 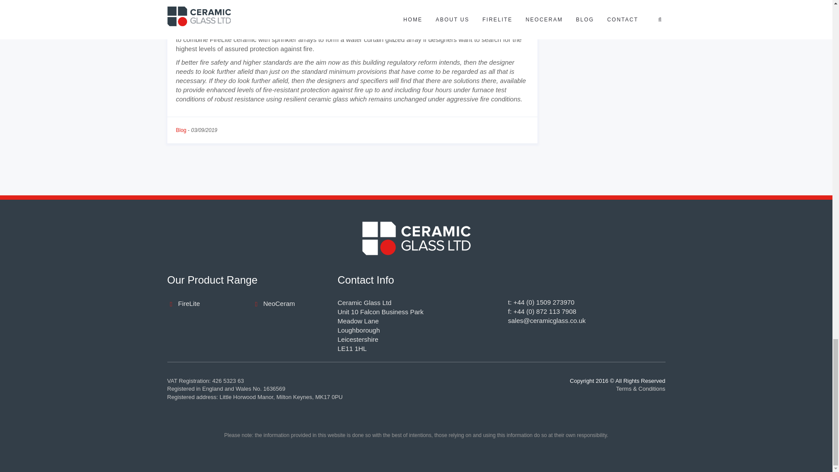 What do you see at coordinates (181, 130) in the screenshot?
I see `Blog` at bounding box center [181, 130].